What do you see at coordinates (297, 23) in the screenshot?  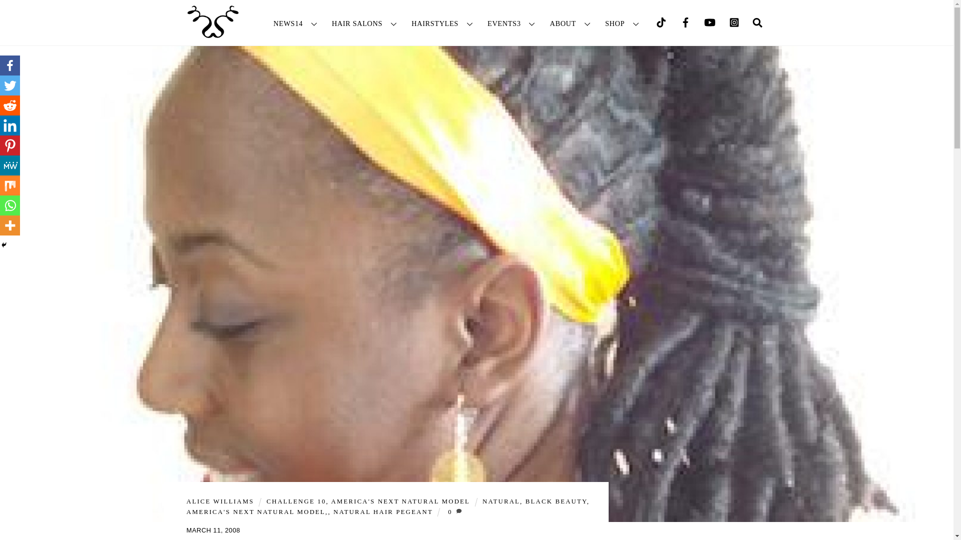 I see `NEWS14` at bounding box center [297, 23].